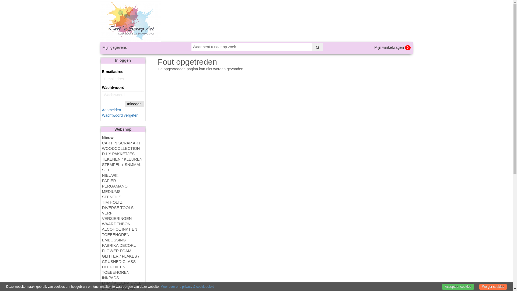  Describe the element at coordinates (114, 47) in the screenshot. I see `Mijn gegevens` at that location.